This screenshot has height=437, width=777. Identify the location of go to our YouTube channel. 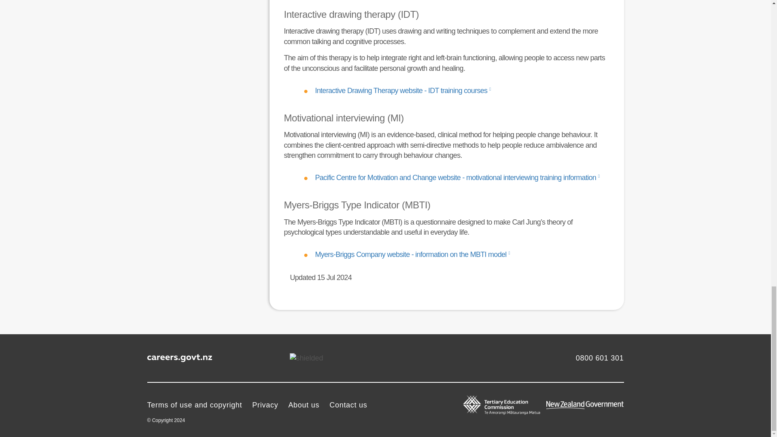
(251, 358).